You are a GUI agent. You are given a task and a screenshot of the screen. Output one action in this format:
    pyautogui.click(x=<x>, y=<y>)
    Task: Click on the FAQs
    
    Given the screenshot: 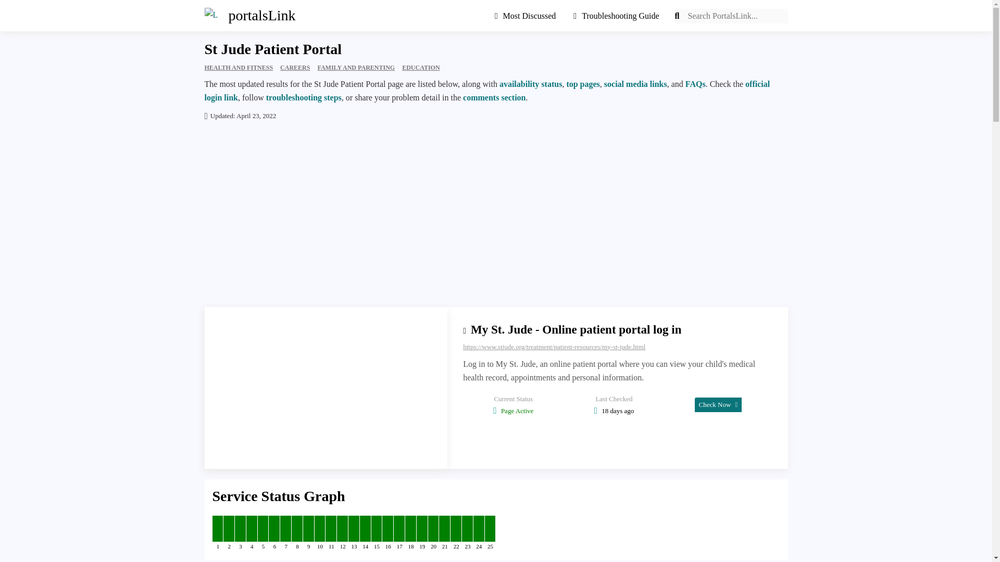 What is the action you would take?
    pyautogui.click(x=695, y=84)
    